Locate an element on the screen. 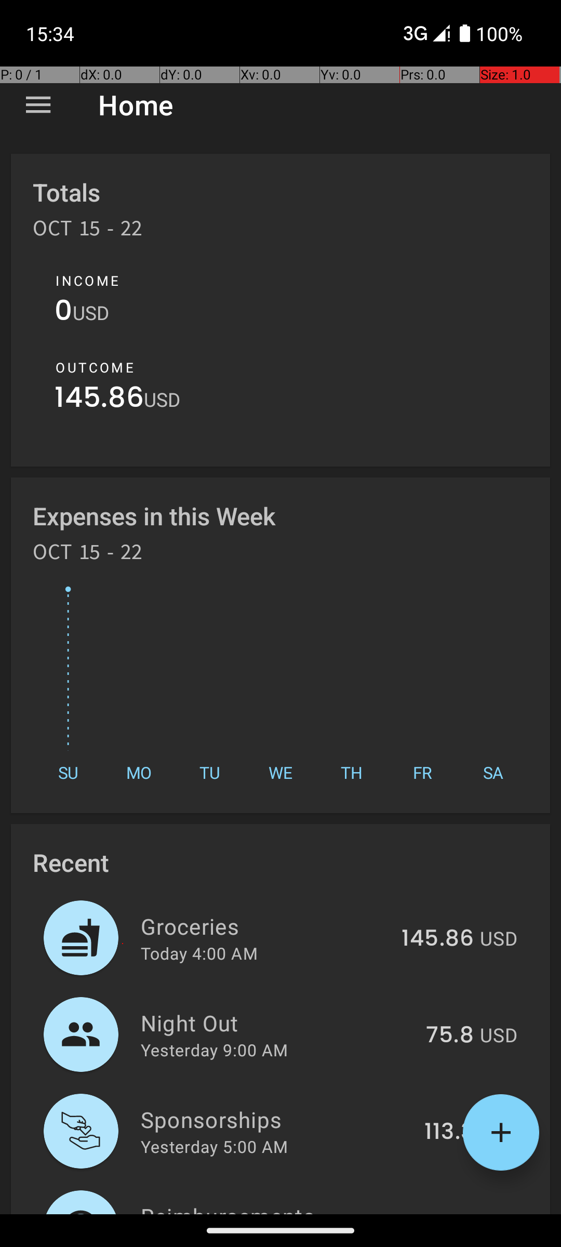 The width and height of the screenshot is (561, 1247). 75.8 is located at coordinates (450, 1036).